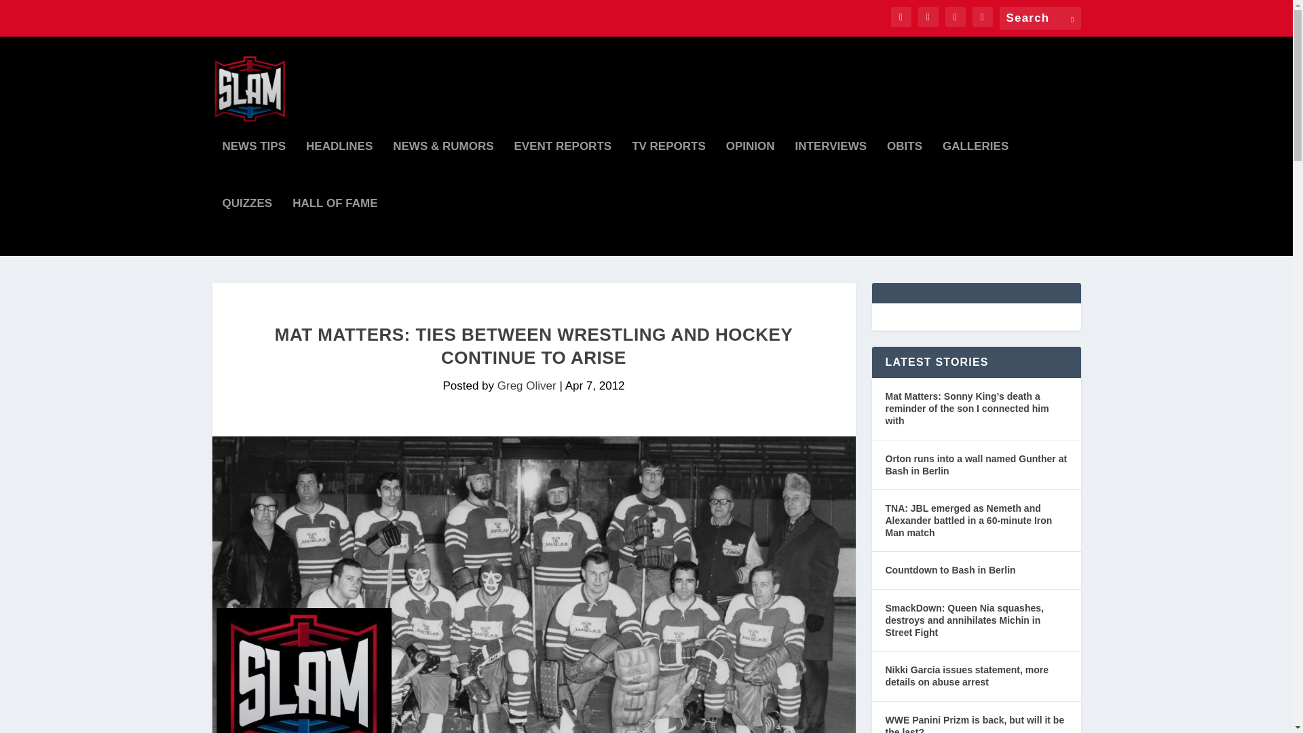  Describe the element at coordinates (339, 170) in the screenshot. I see `HEADLINES` at that location.